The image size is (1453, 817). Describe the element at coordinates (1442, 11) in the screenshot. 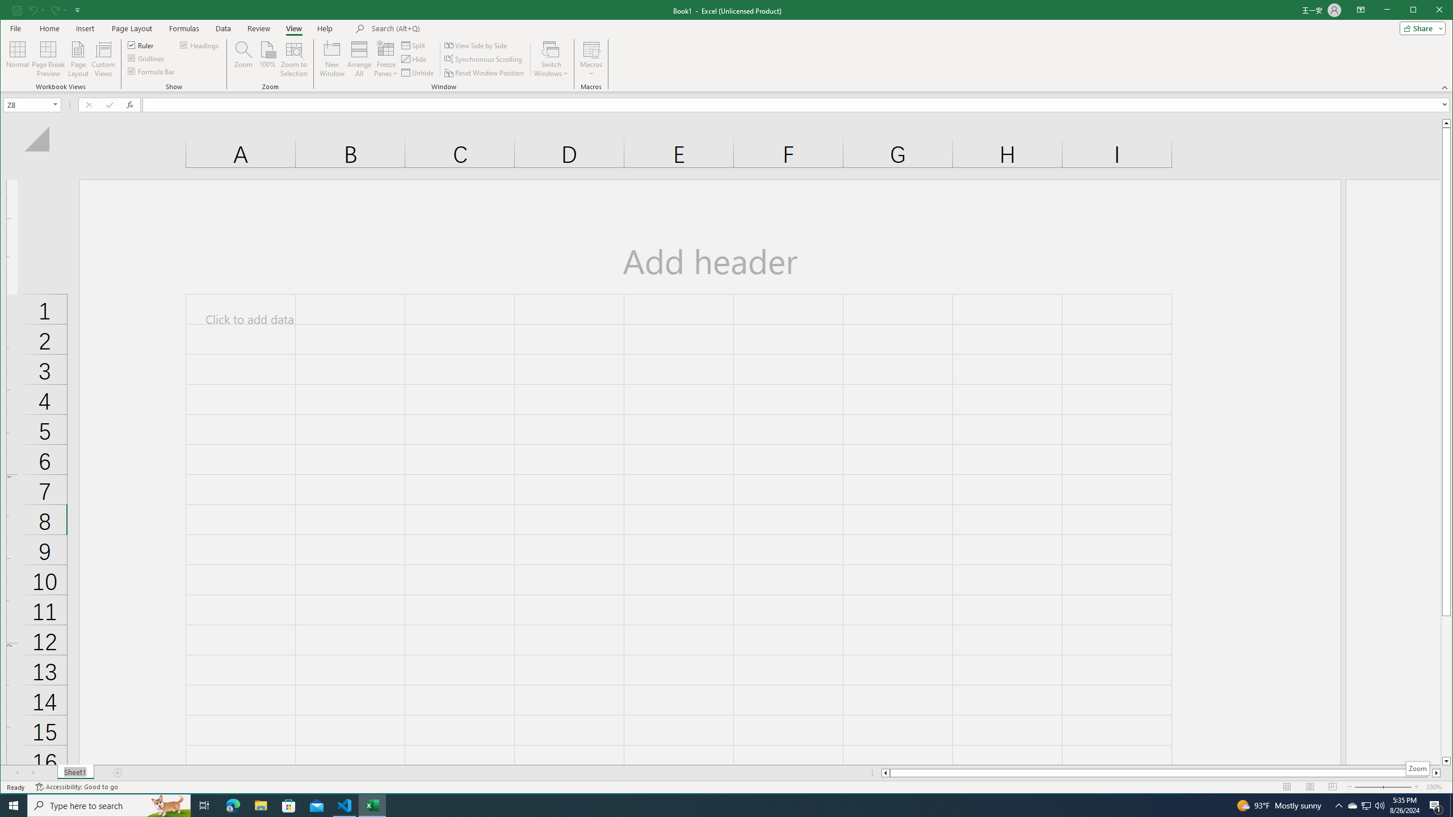

I see `Close` at that location.